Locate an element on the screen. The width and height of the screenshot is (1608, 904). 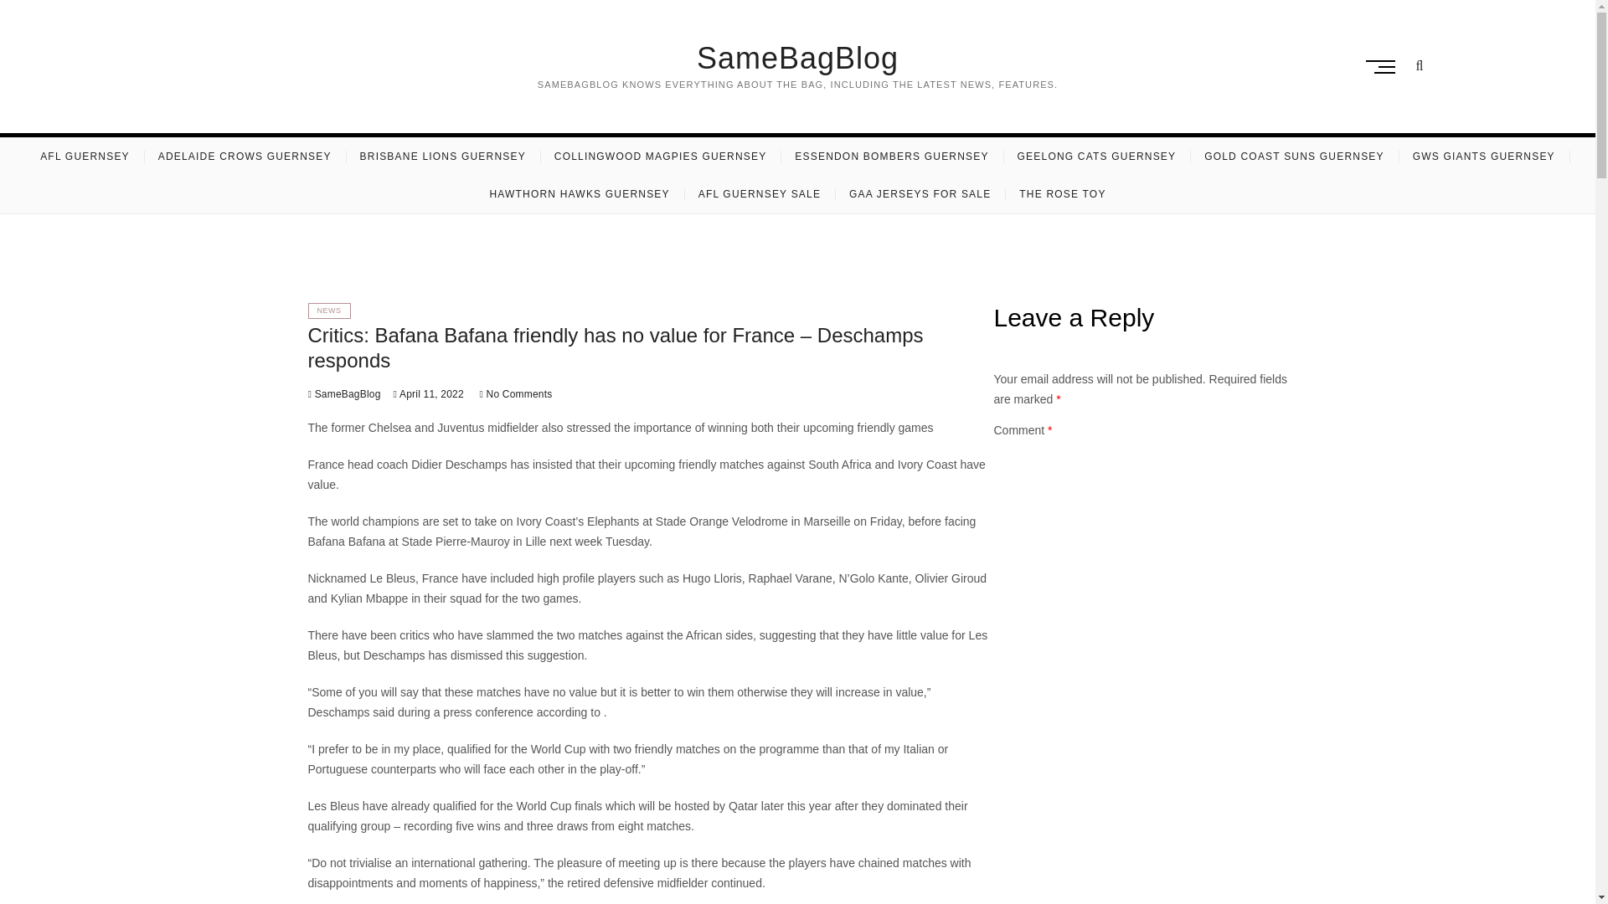
April 11, 2022 is located at coordinates (429, 394).